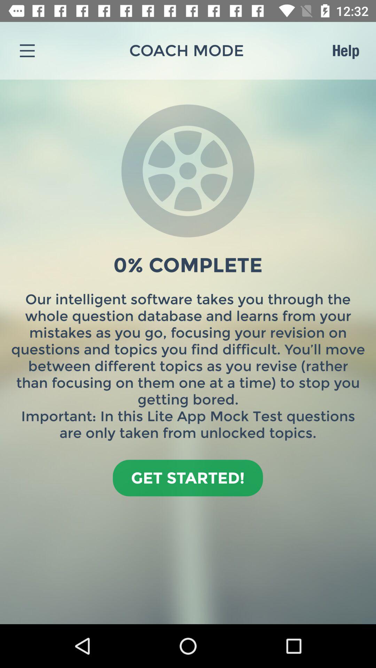  I want to click on turn on item to the right of coach mode icon, so click(345, 50).